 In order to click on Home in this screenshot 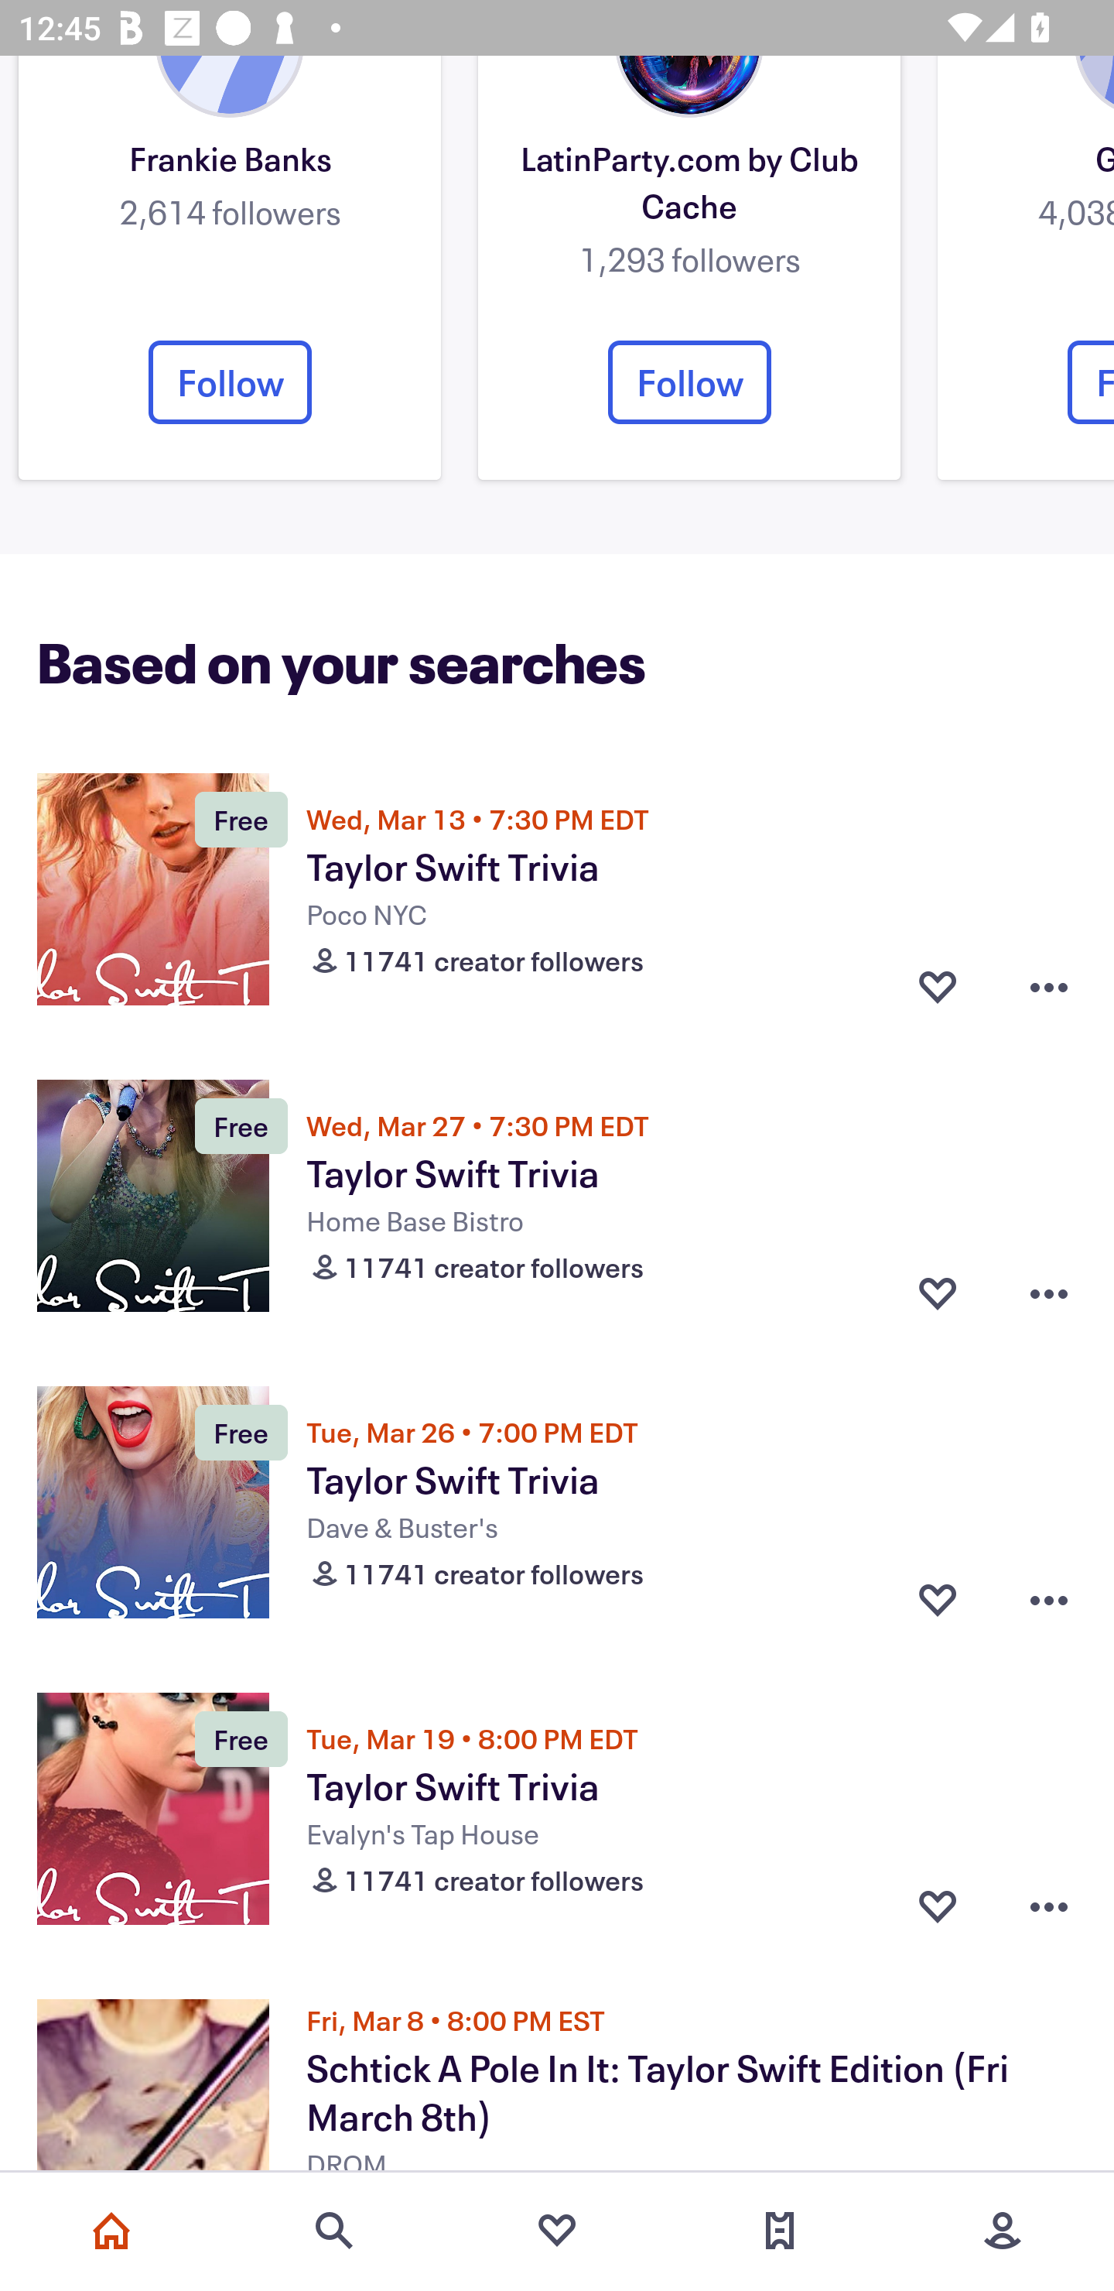, I will do `click(111, 2231)`.